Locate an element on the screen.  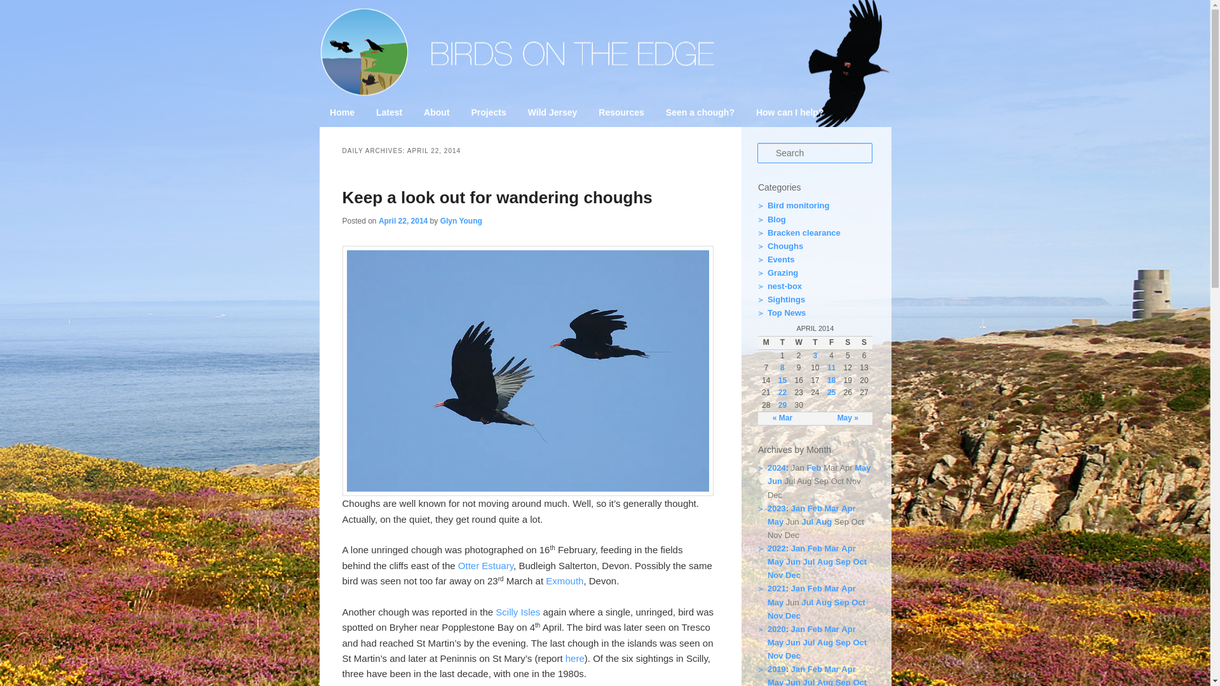
08:27 is located at coordinates (403, 221).